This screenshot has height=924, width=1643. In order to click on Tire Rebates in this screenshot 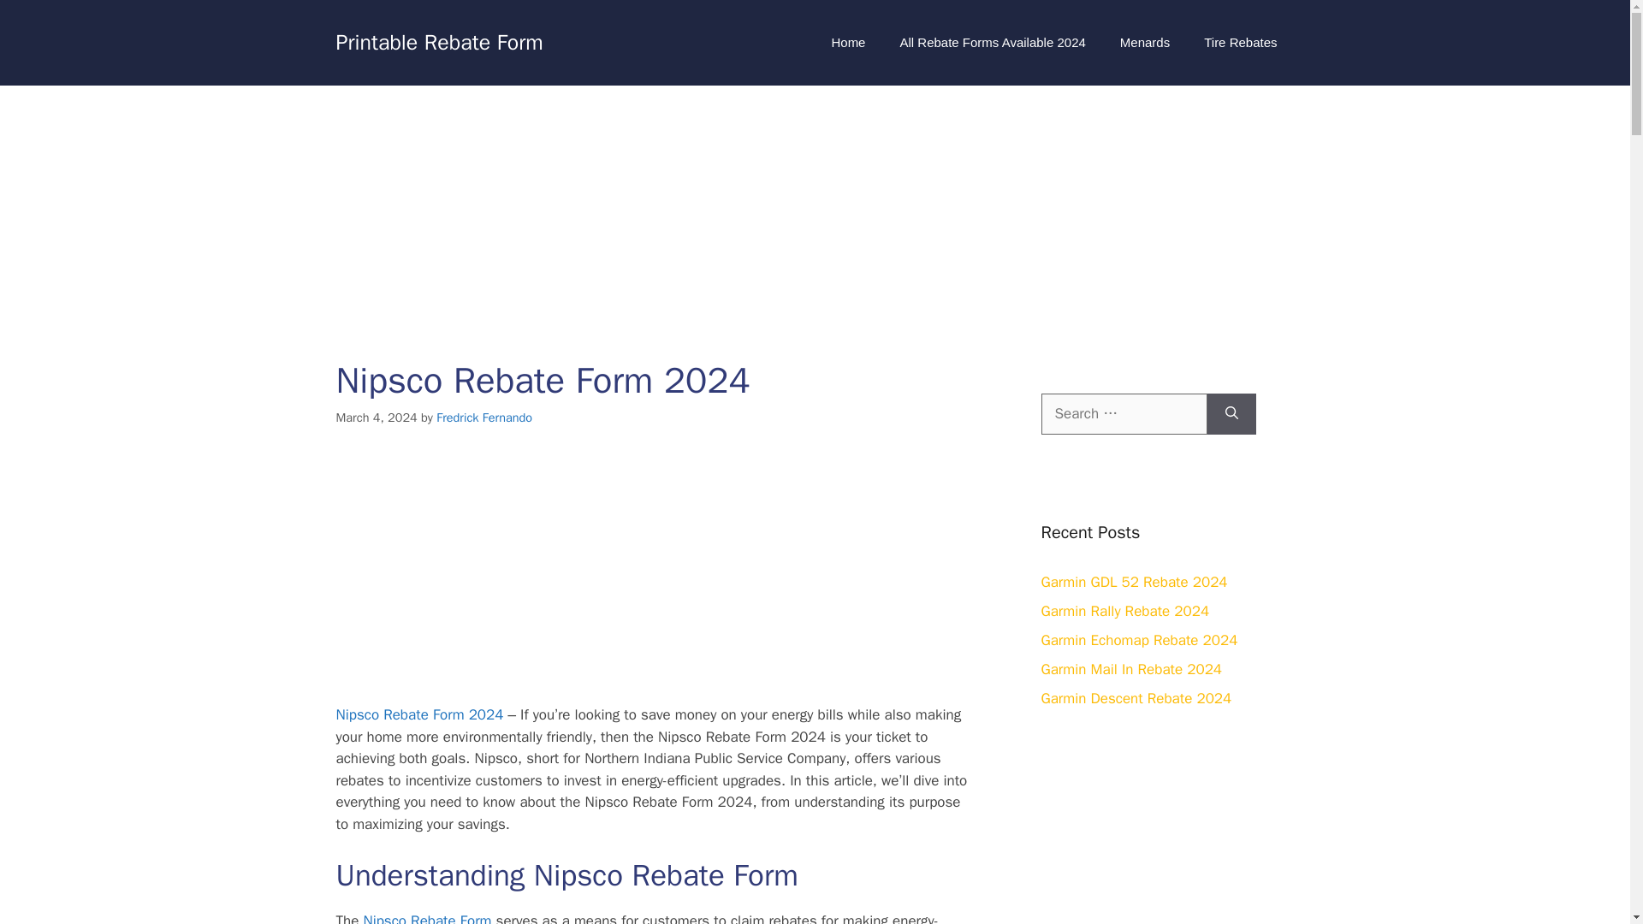, I will do `click(1240, 43)`.